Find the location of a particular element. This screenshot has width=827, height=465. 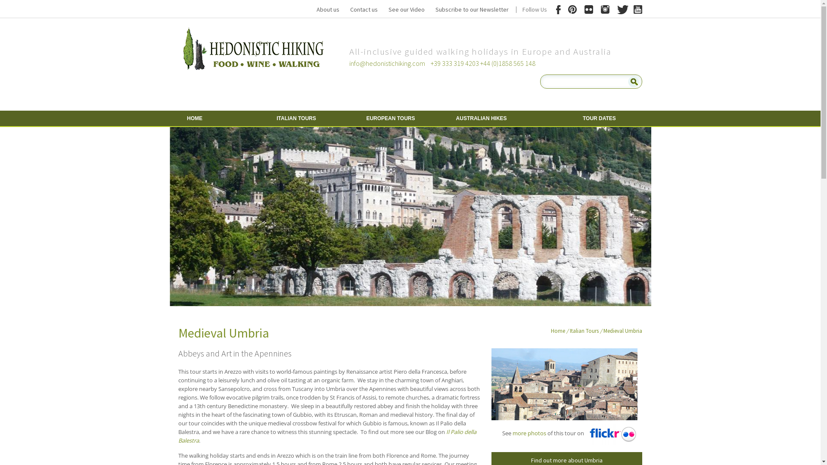

Italian Tours is located at coordinates (584, 331).